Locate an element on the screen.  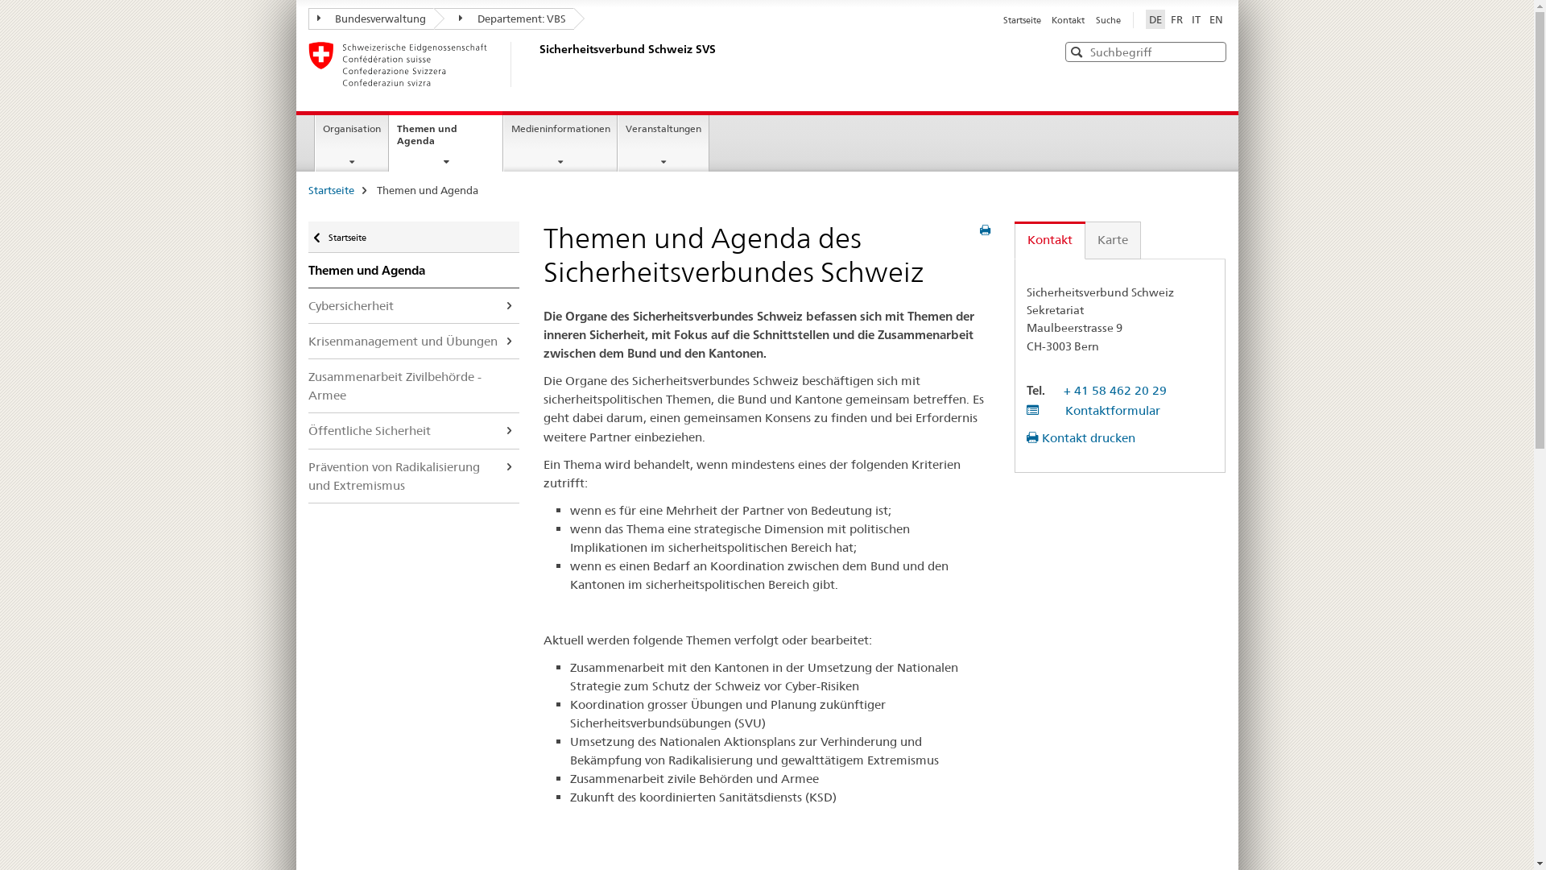
Suche is located at coordinates (1108, 20).